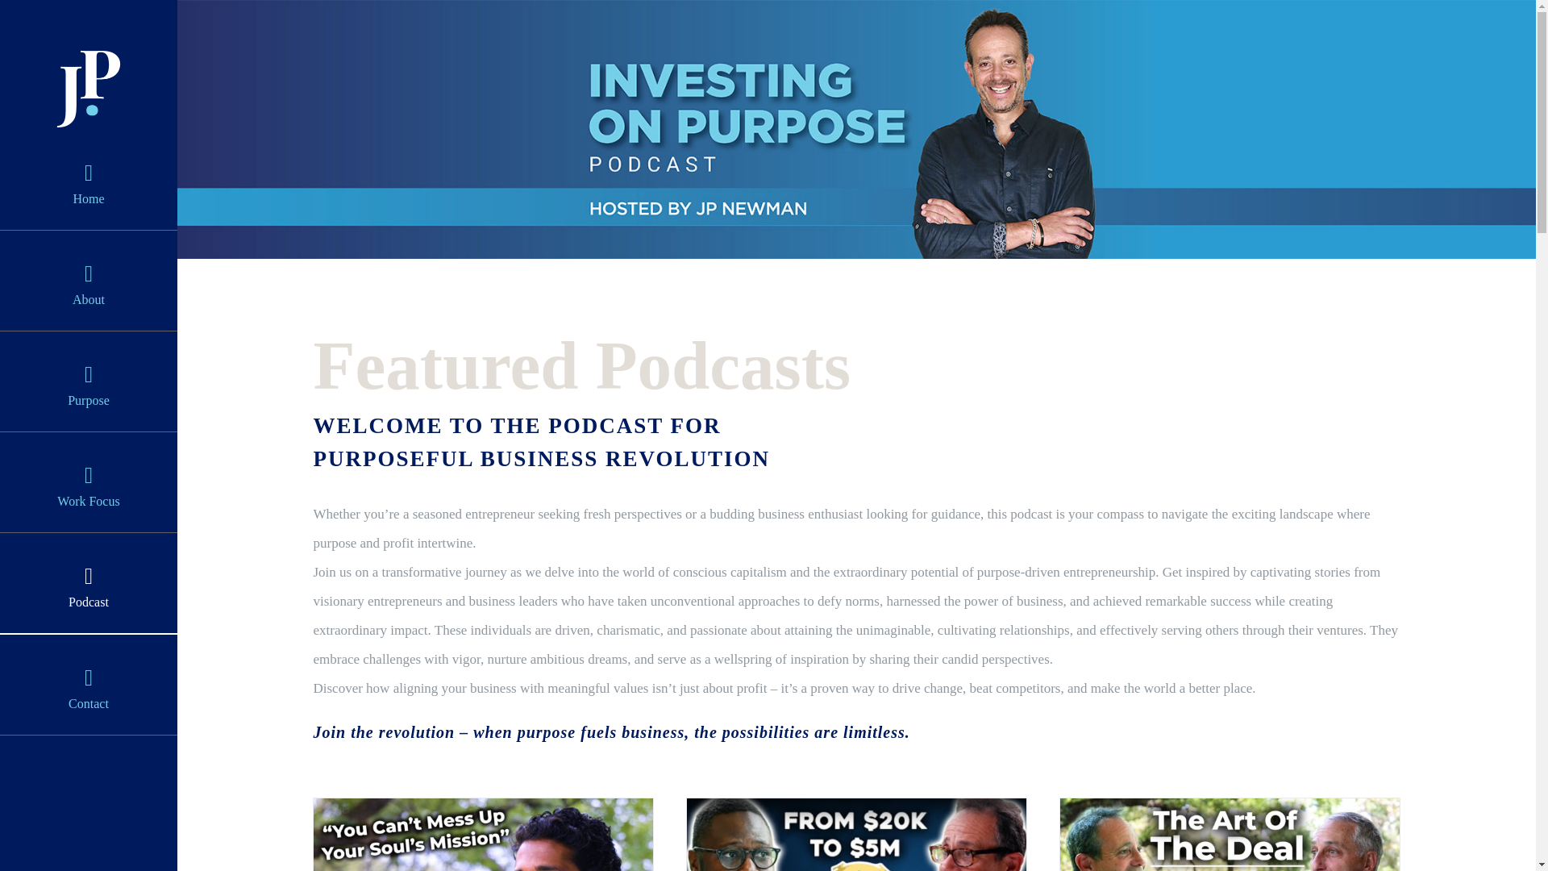 This screenshot has height=871, width=1548. Describe the element at coordinates (89, 179) in the screenshot. I see `Home` at that location.